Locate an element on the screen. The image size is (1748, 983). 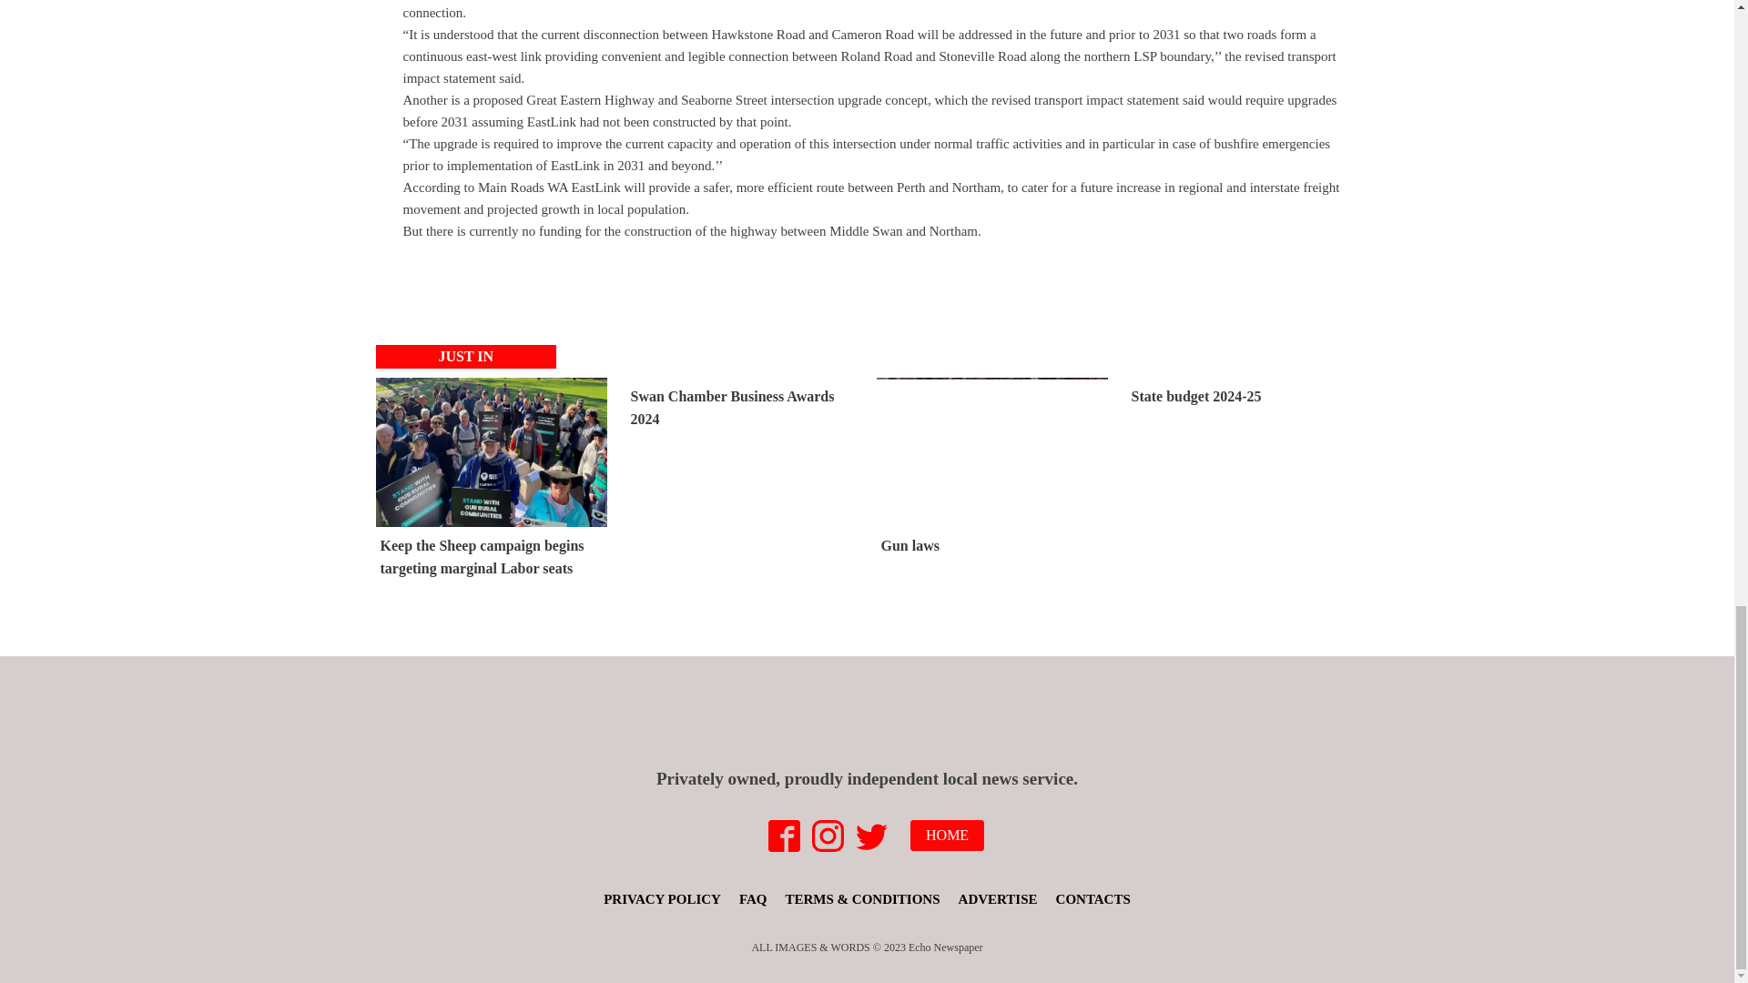
ADVERTISE is located at coordinates (998, 899).